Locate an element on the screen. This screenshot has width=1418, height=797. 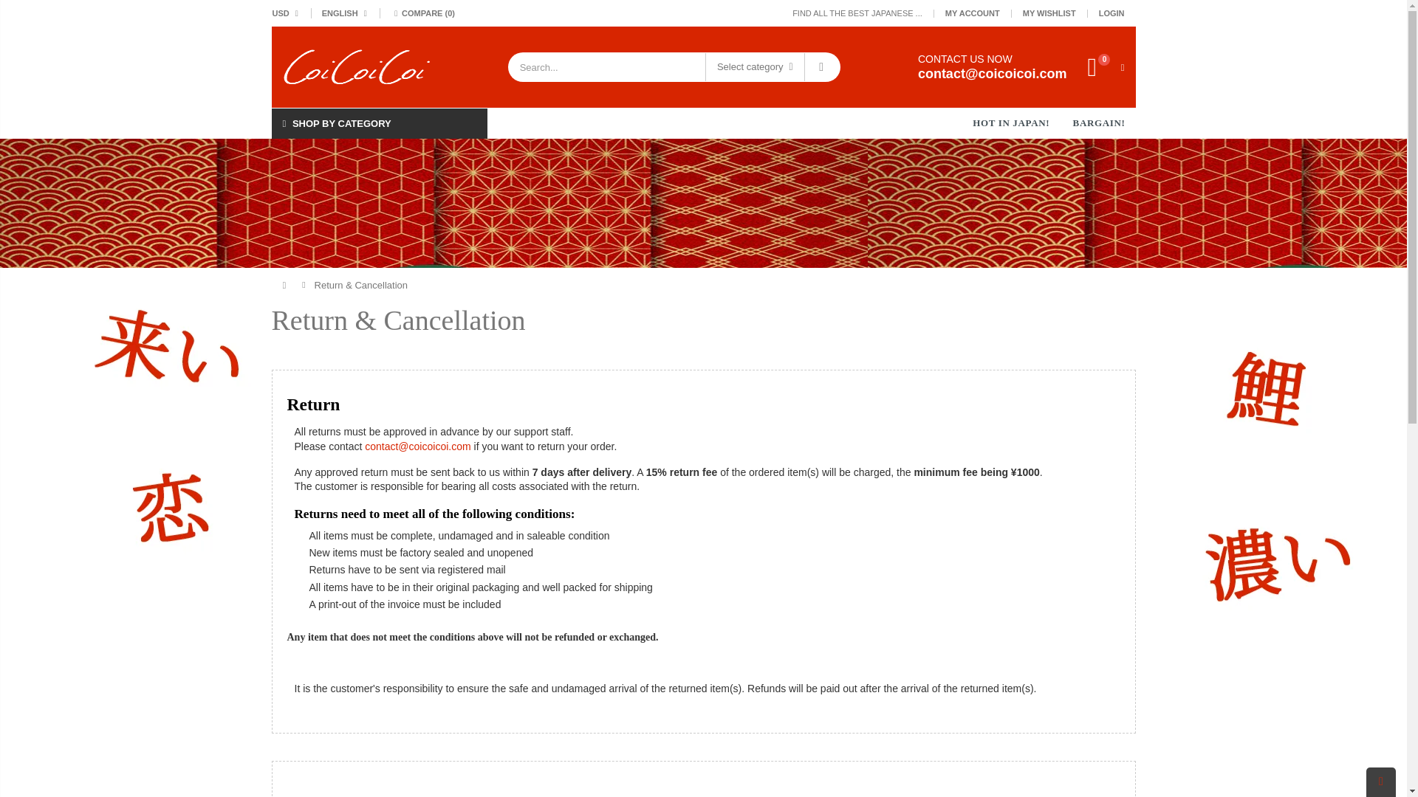
MY WISHLIST is located at coordinates (1049, 13).